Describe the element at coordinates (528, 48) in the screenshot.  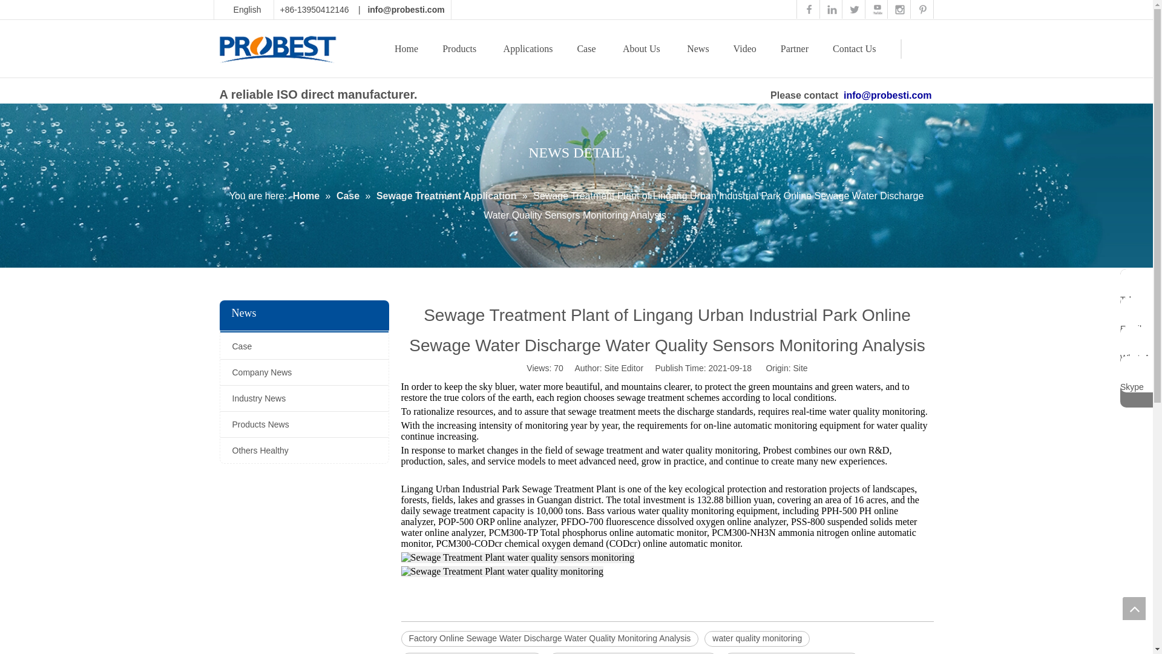
I see `Applications` at that location.